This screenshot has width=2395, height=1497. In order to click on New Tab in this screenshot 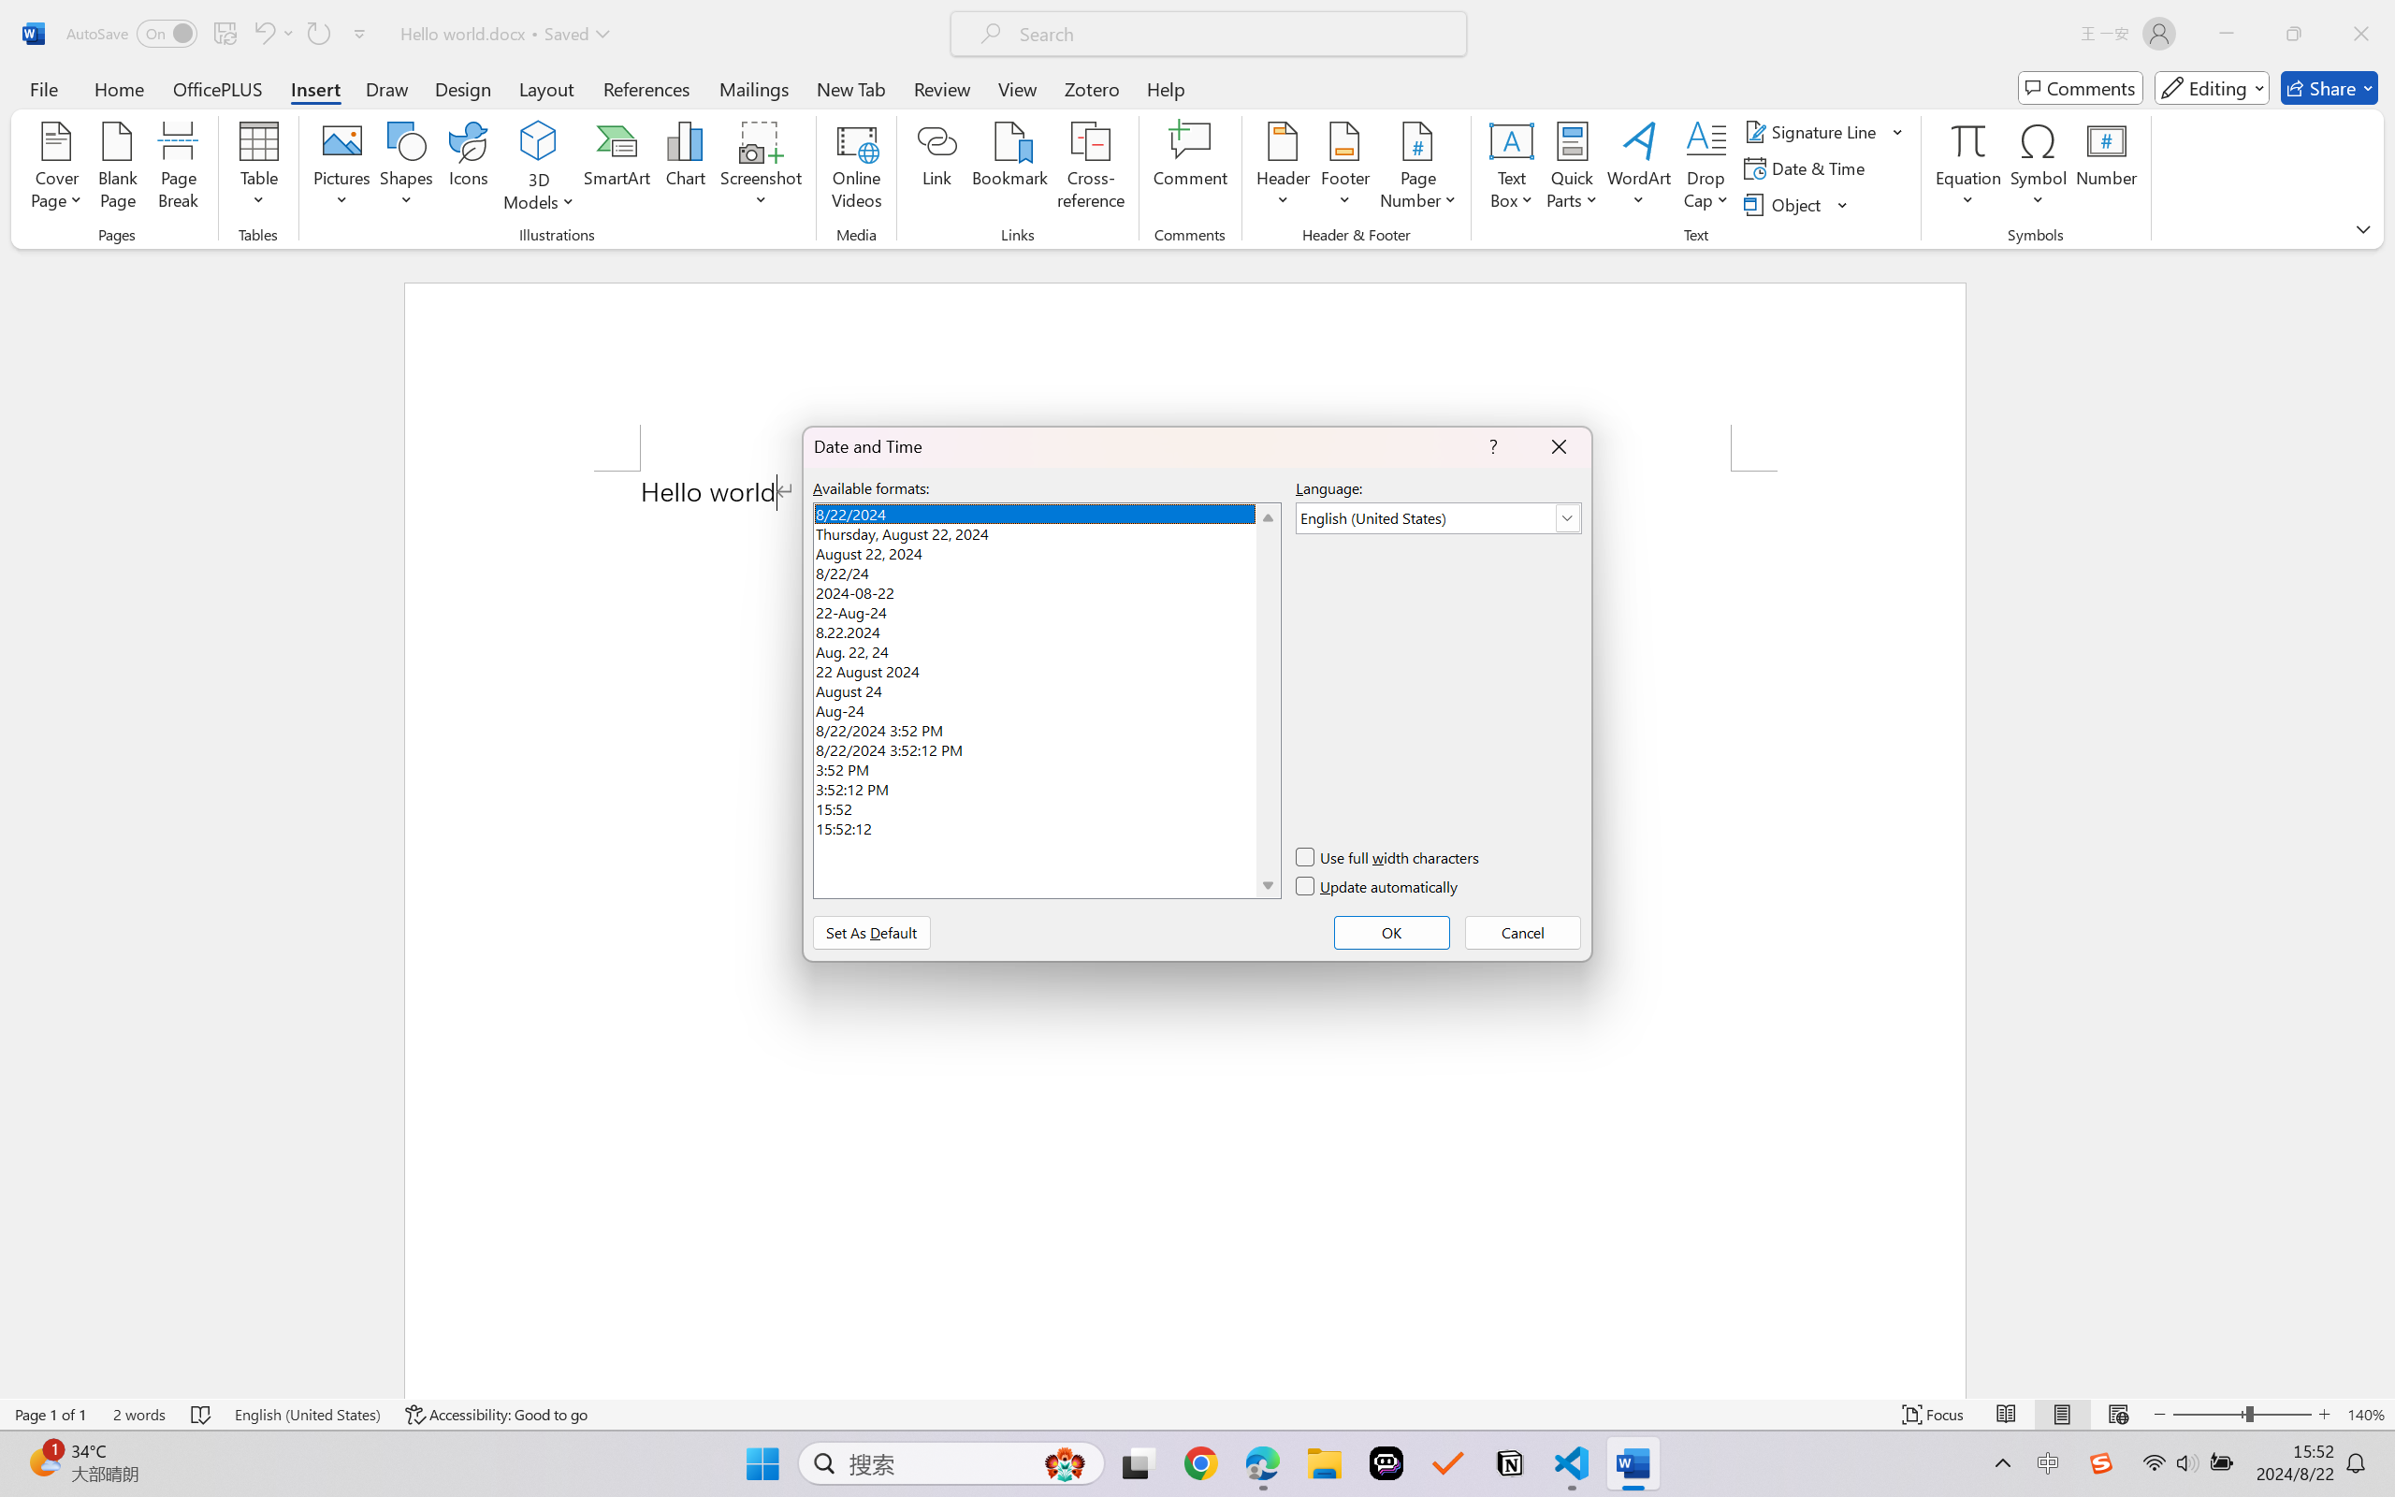, I will do `click(851, 88)`.